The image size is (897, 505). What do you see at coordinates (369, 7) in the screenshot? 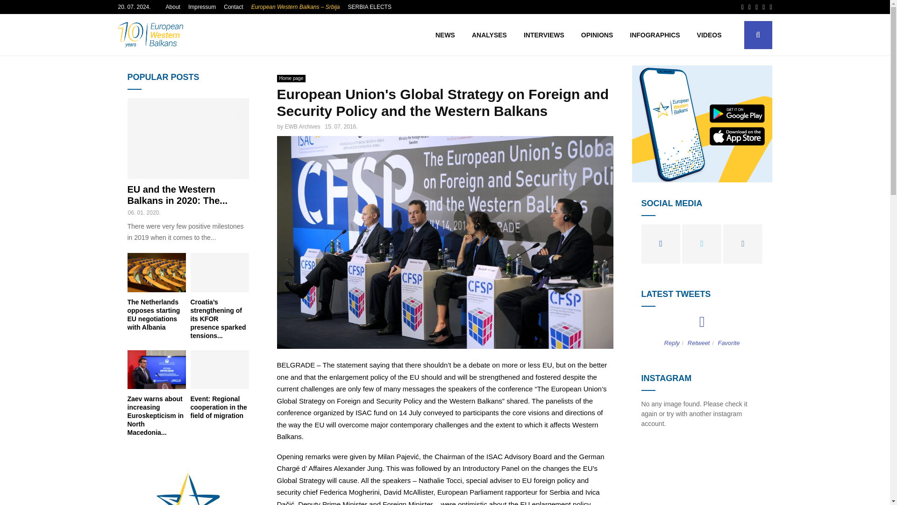
I see `SERBIA ELECTS` at bounding box center [369, 7].